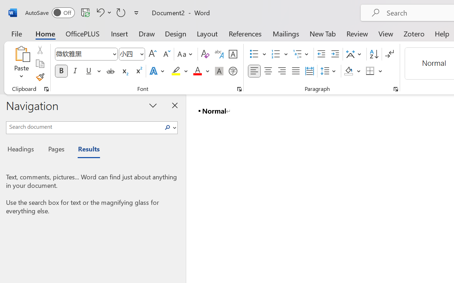 This screenshot has width=454, height=283. I want to click on Font Size, so click(132, 54).